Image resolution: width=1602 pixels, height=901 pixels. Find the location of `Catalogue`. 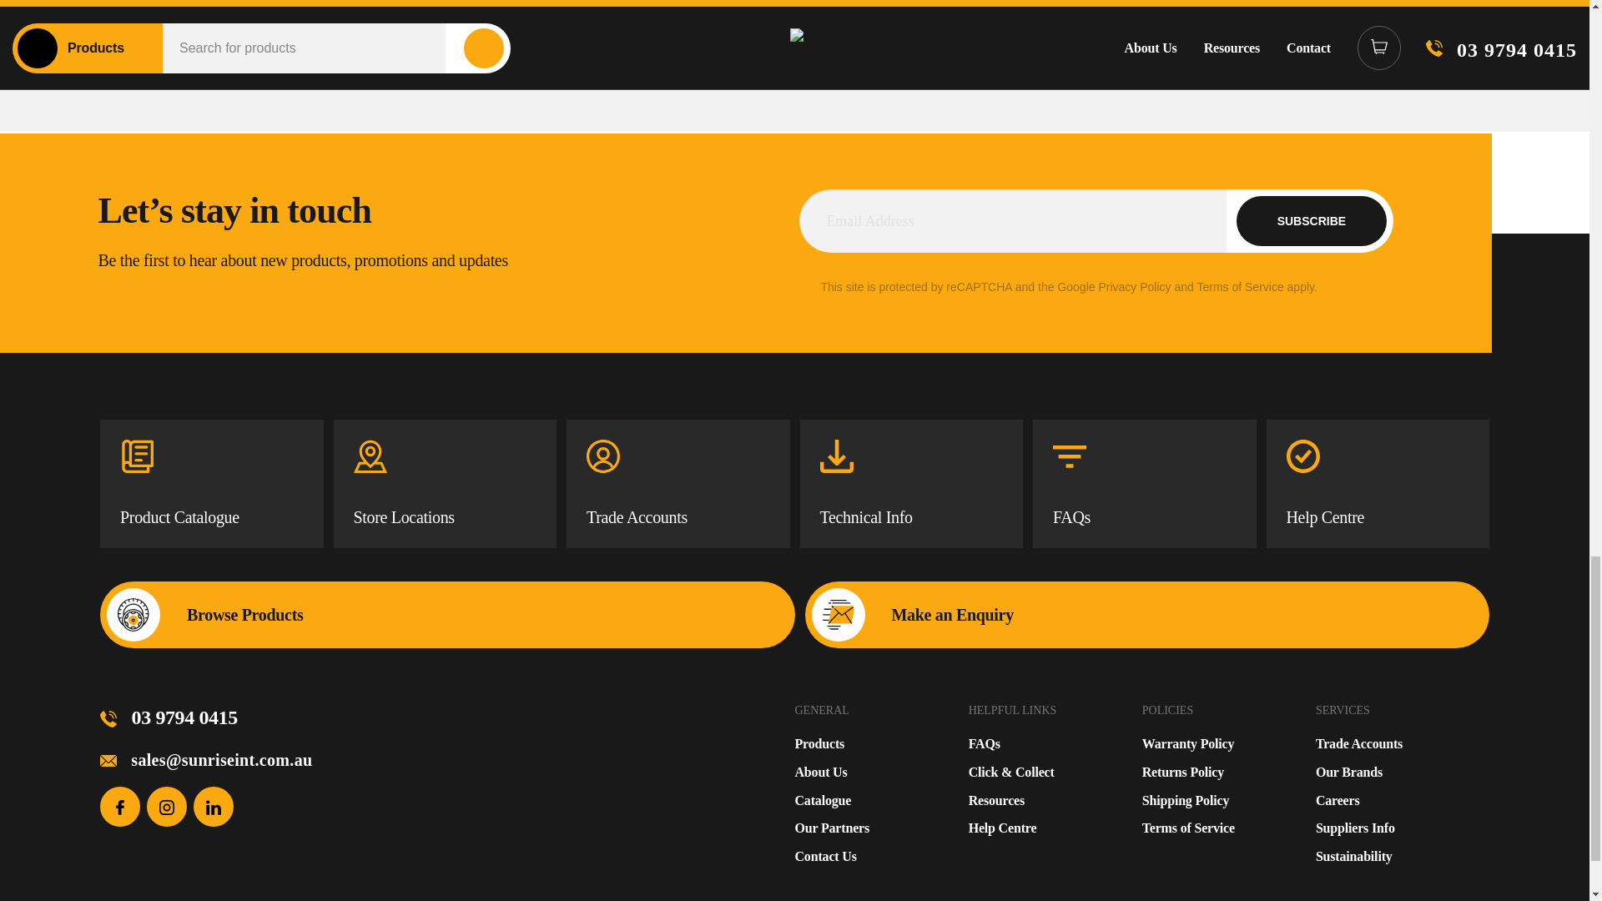

Catalogue is located at coordinates (823, 800).